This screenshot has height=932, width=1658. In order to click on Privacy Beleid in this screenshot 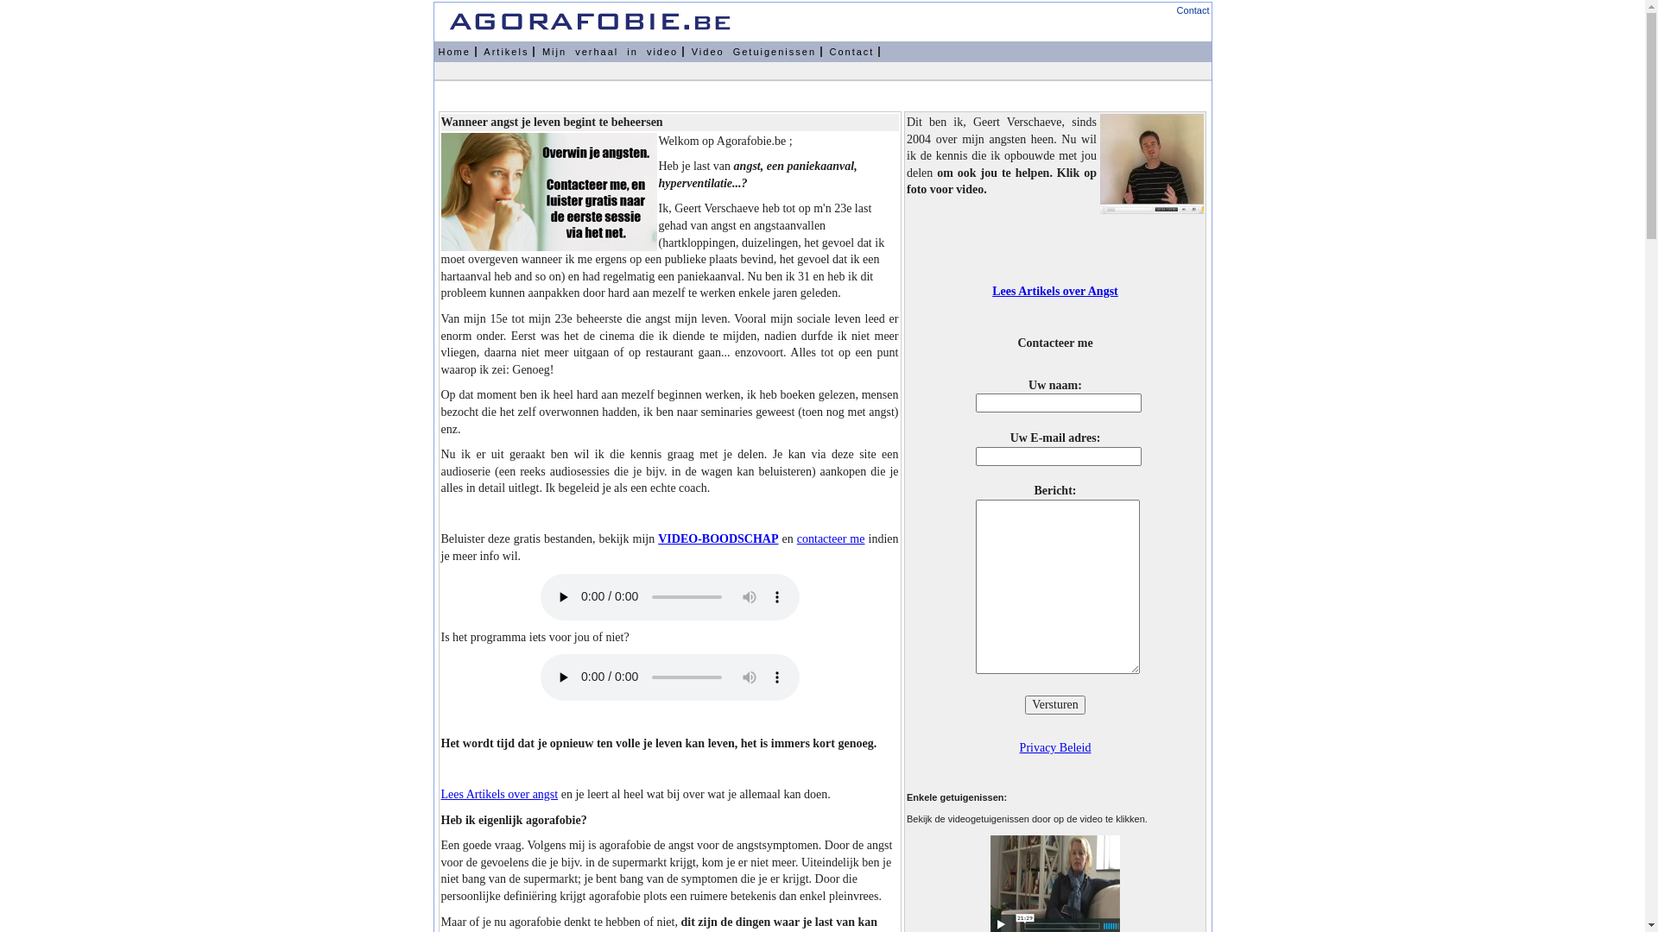, I will do `click(1055, 748)`.